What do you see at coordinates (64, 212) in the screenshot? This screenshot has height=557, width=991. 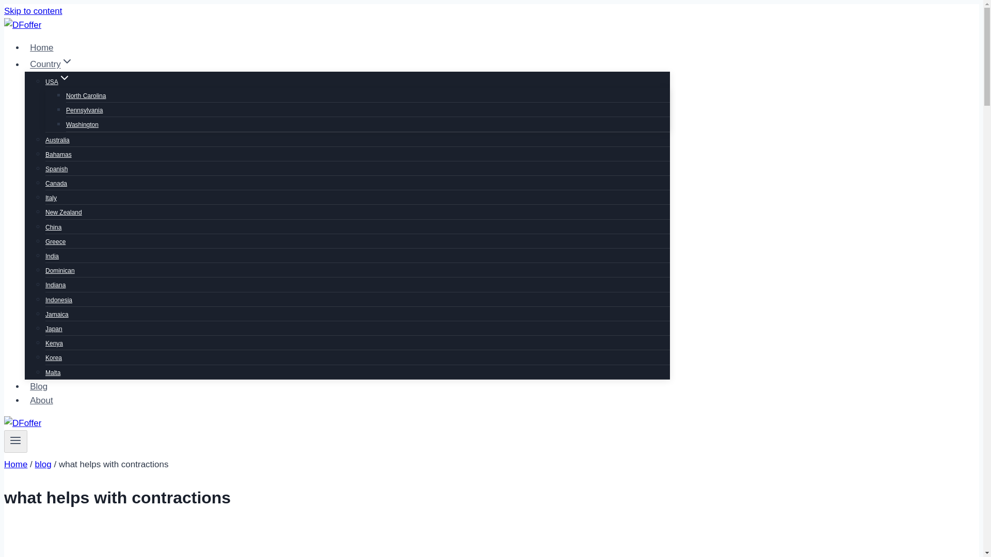 I see `New Zealand` at bounding box center [64, 212].